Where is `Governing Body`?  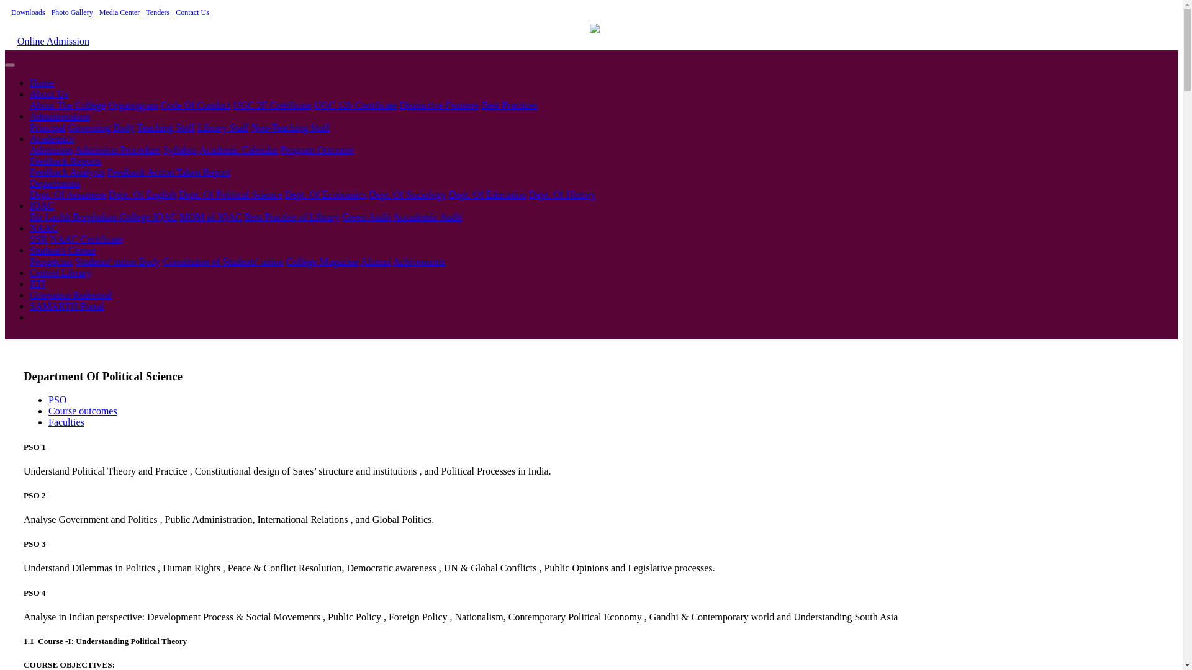
Governing Body is located at coordinates (101, 127).